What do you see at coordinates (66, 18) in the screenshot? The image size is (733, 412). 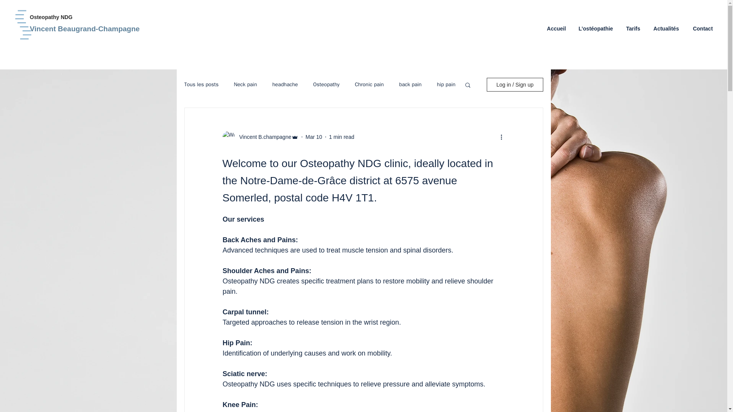 I see `Osteopathy NDG` at bounding box center [66, 18].